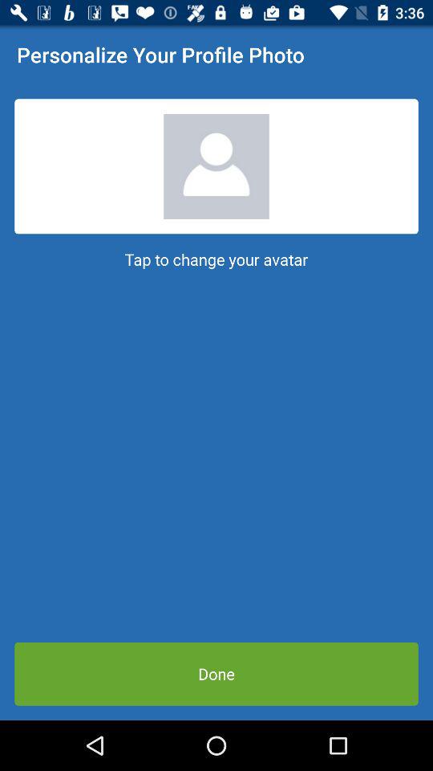 This screenshot has height=771, width=433. Describe the element at coordinates (216, 166) in the screenshot. I see `change profile photo` at that location.